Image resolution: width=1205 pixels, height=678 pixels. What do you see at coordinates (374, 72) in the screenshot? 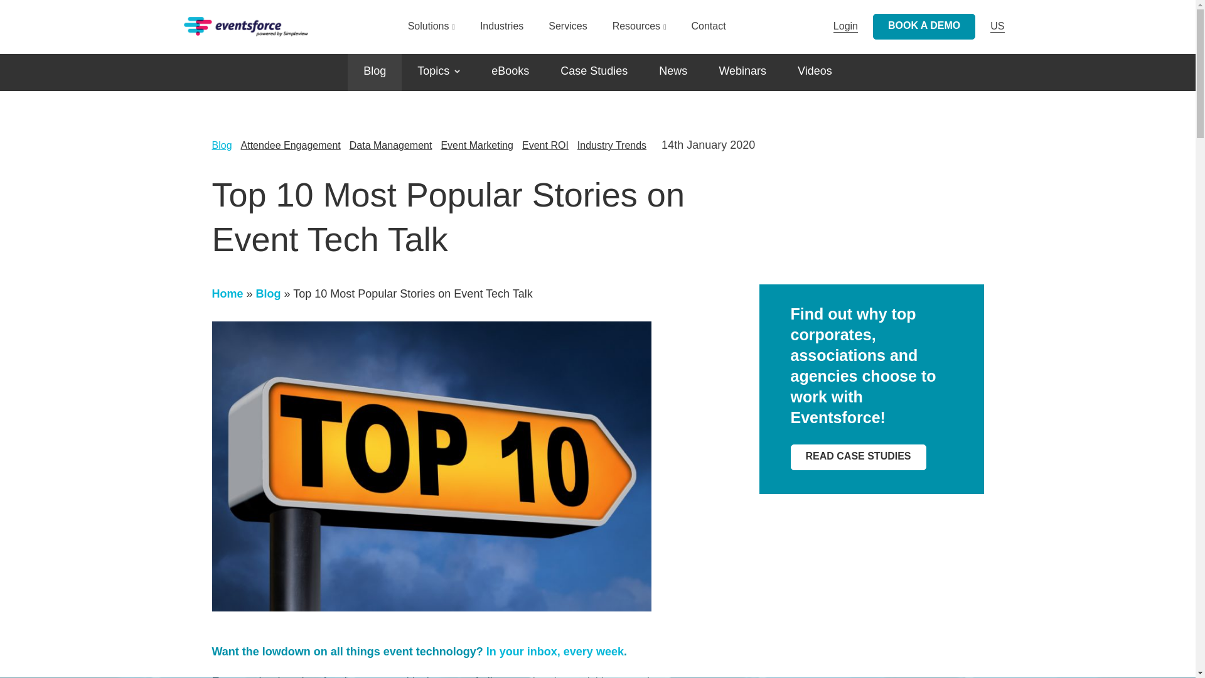
I see `Blog` at bounding box center [374, 72].